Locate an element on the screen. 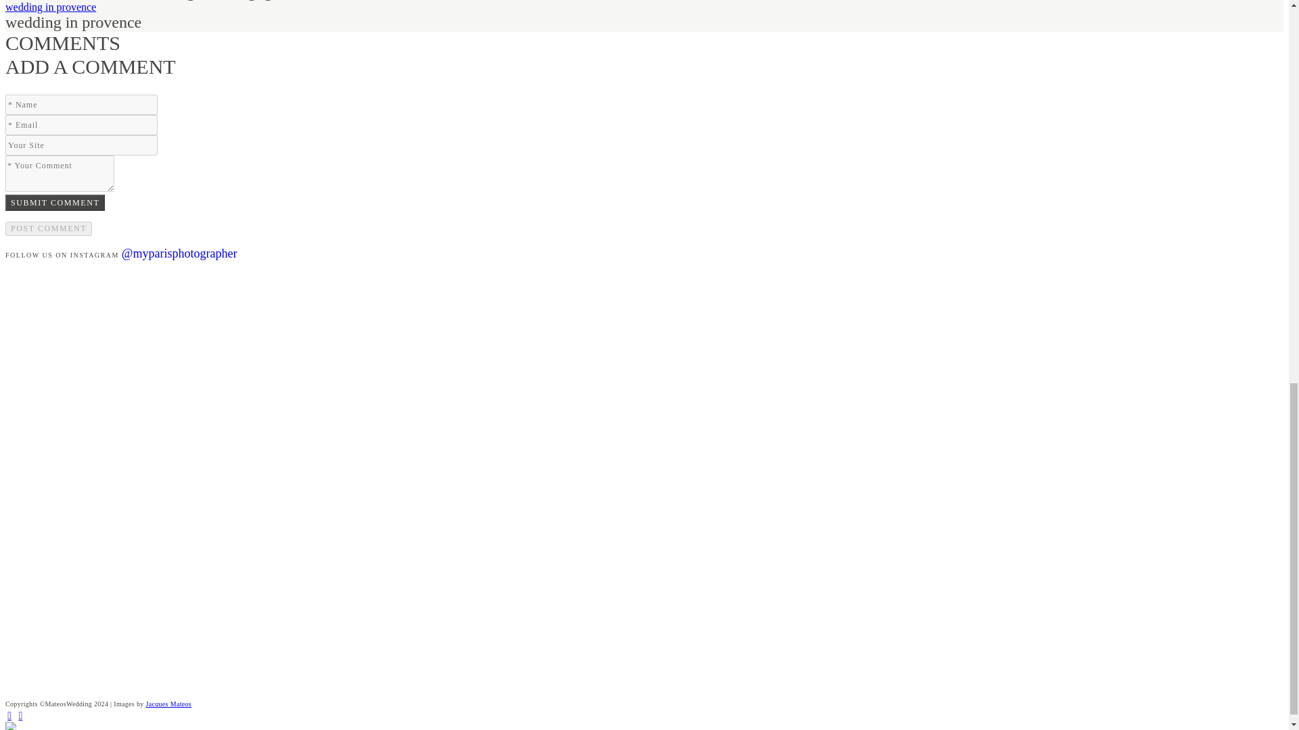 The height and width of the screenshot is (730, 1299). SUBMIT COMMENT is located at coordinates (55, 203).